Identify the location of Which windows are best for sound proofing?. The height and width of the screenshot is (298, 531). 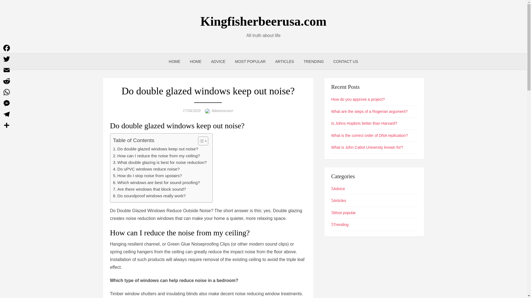
(156, 183).